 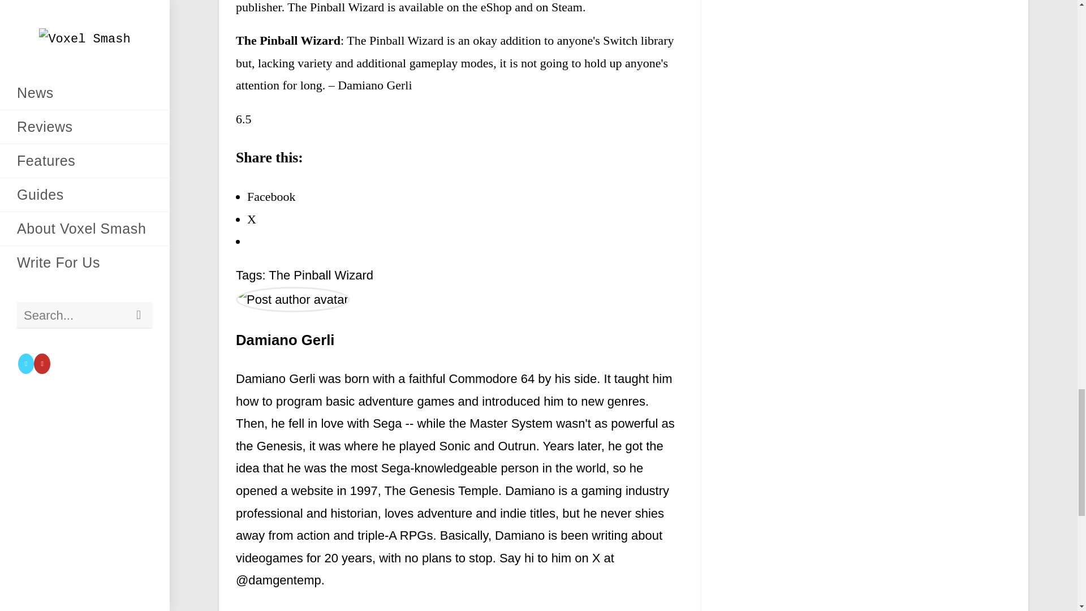 What do you see at coordinates (271, 196) in the screenshot?
I see `Click to share on Facebook` at bounding box center [271, 196].